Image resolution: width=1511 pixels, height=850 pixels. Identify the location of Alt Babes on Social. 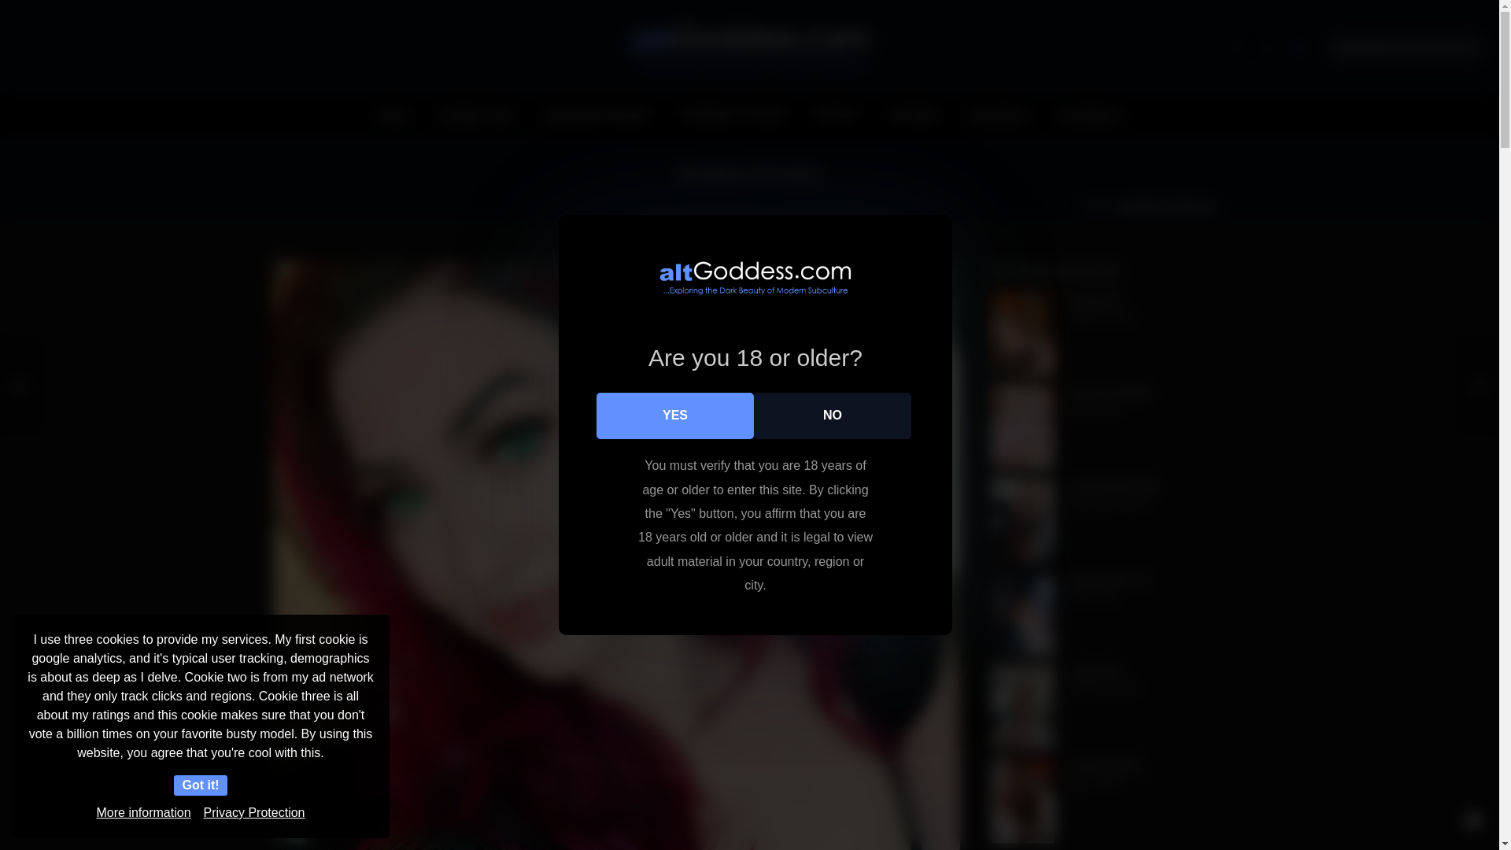
(732, 115).